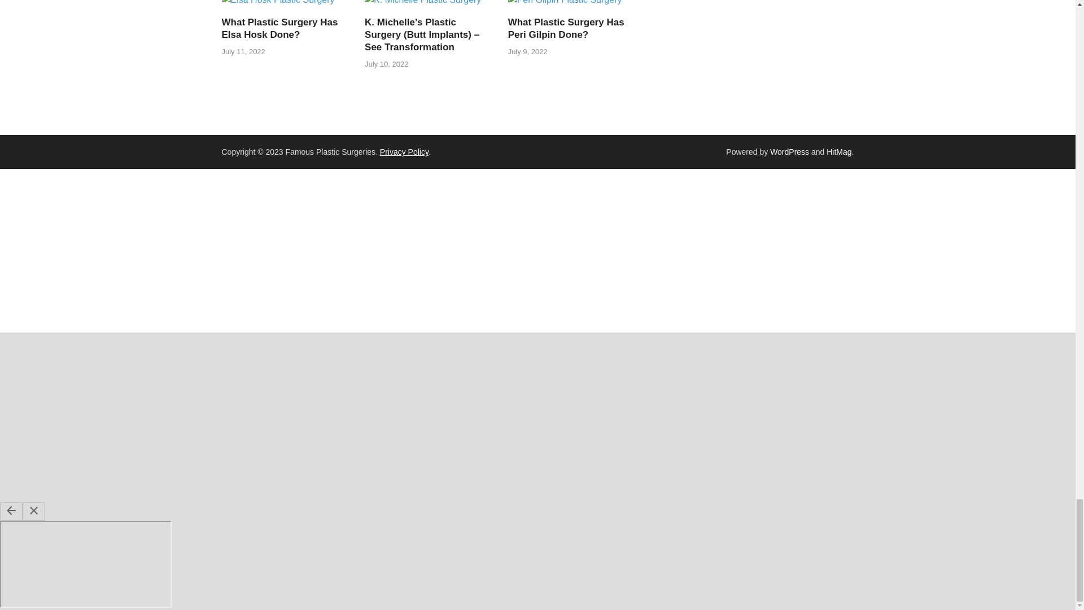 This screenshot has height=610, width=1084. I want to click on What Plastic Surgery Has Elsa Hosk Done?, so click(277, 5).